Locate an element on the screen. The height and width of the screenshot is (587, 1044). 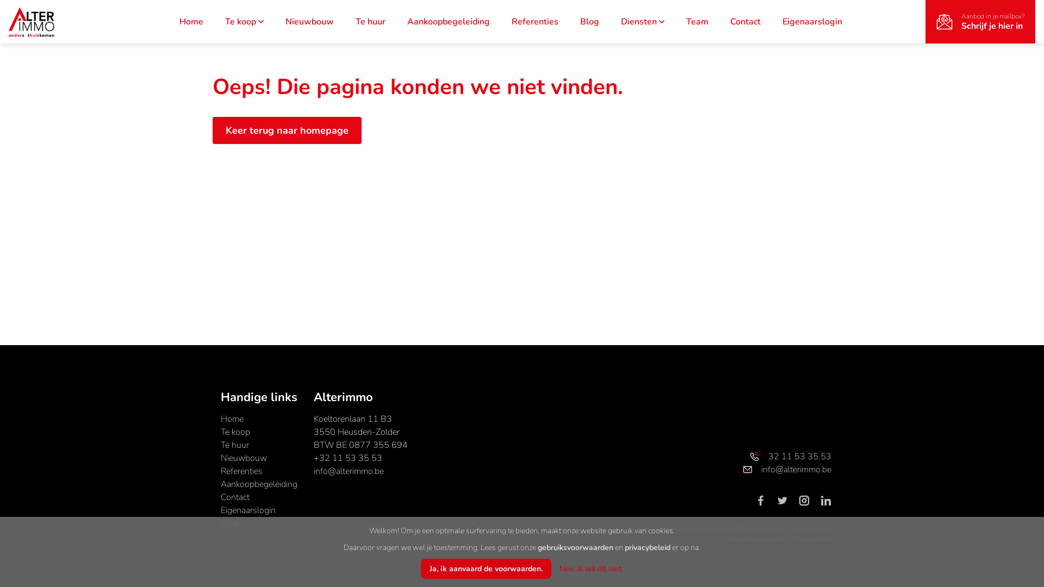
Te huur is located at coordinates (235, 445).